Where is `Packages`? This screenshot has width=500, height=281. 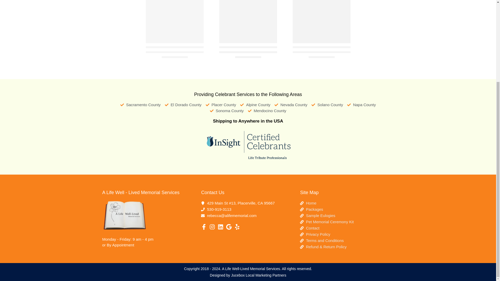
Packages is located at coordinates (347, 209).